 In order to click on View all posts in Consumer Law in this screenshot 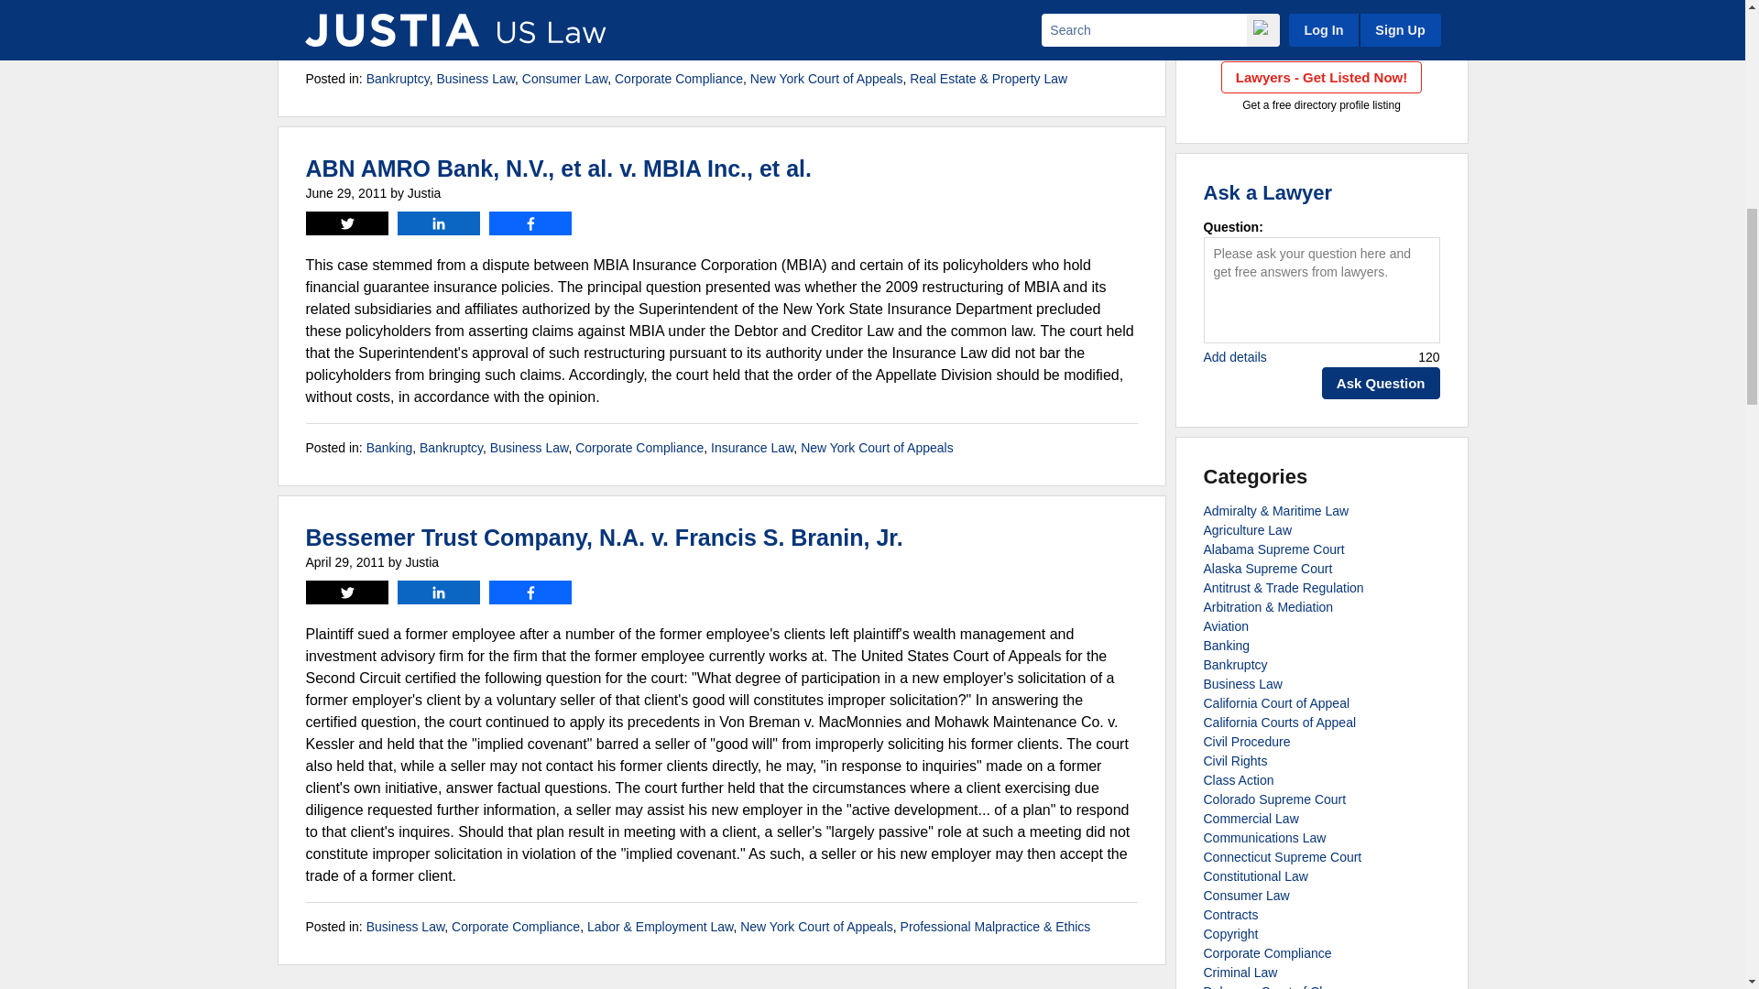, I will do `click(564, 78)`.